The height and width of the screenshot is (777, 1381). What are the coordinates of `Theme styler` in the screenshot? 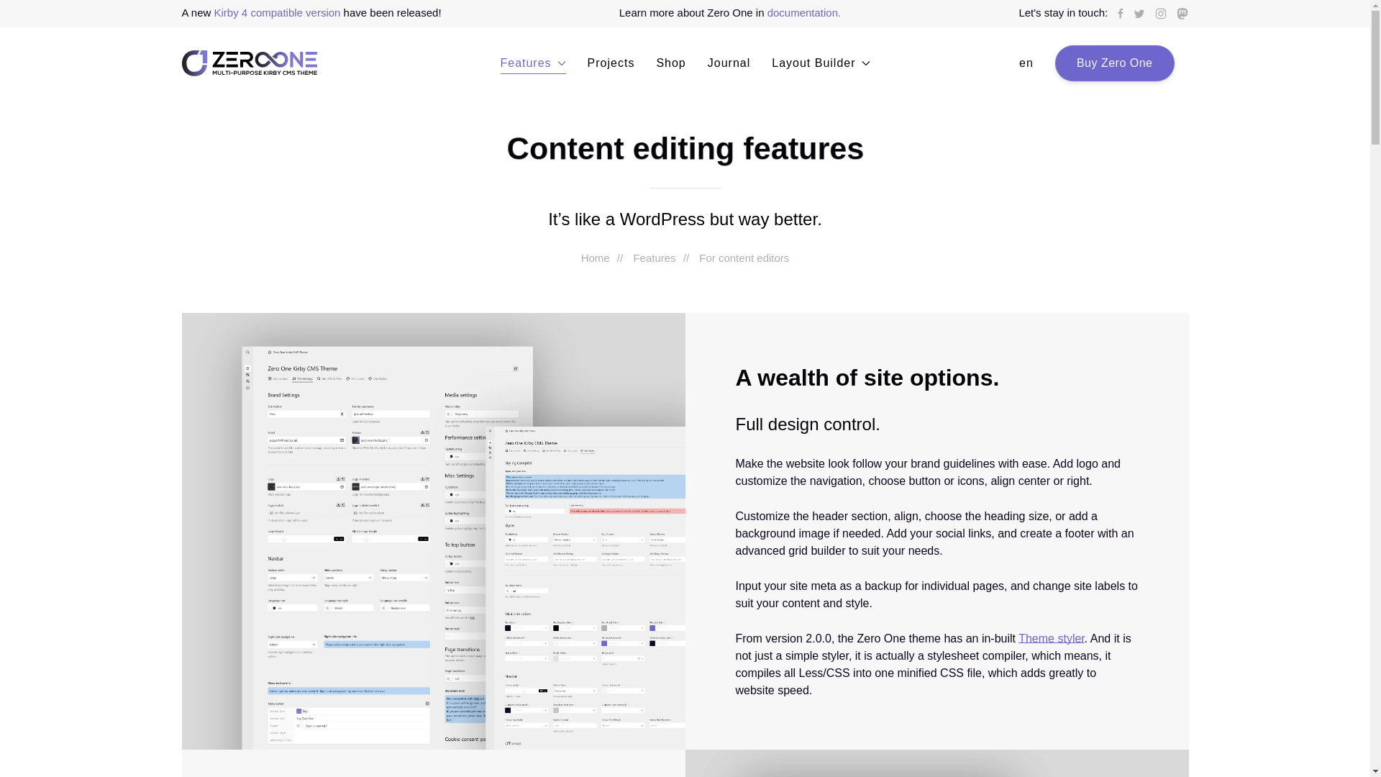 It's located at (1052, 639).